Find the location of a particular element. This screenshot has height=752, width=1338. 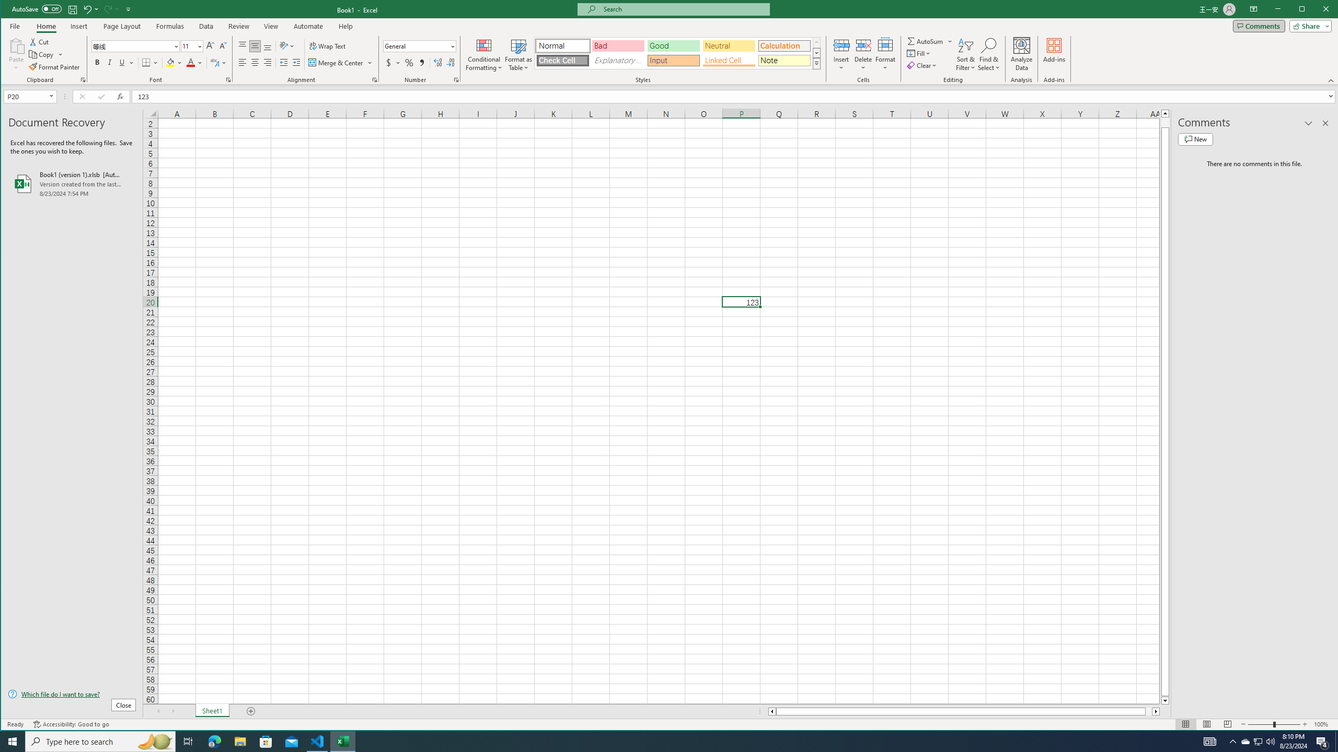

Check Cell is located at coordinates (562, 61).